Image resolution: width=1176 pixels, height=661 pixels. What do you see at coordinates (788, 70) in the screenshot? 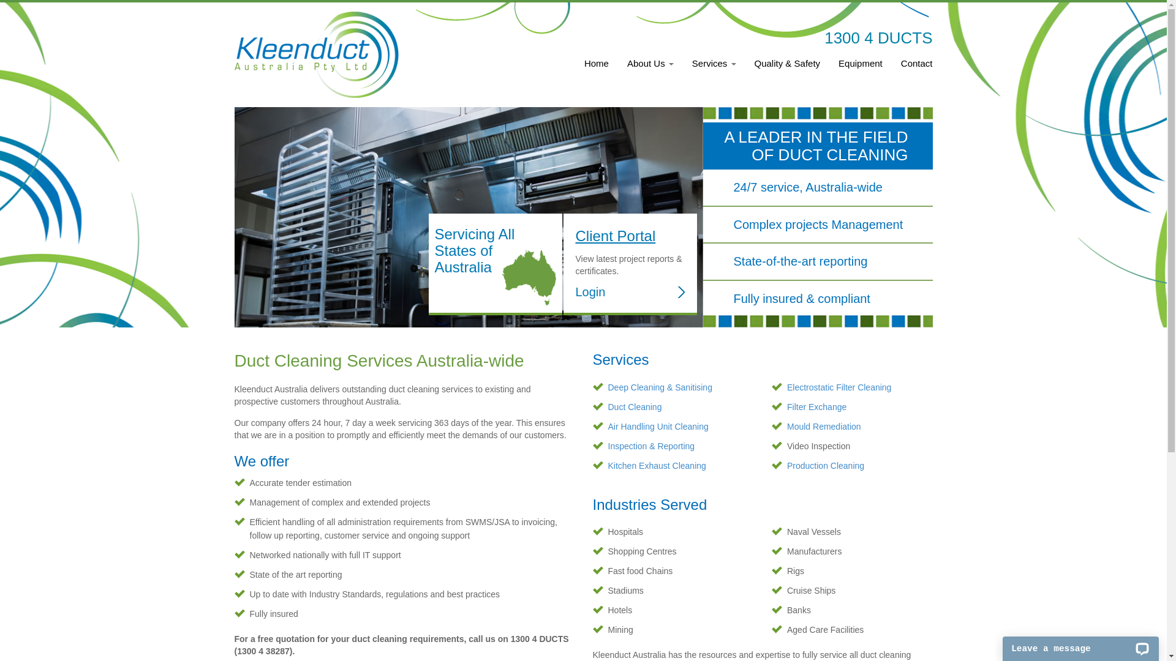
I see `Quality & Safety` at bounding box center [788, 70].